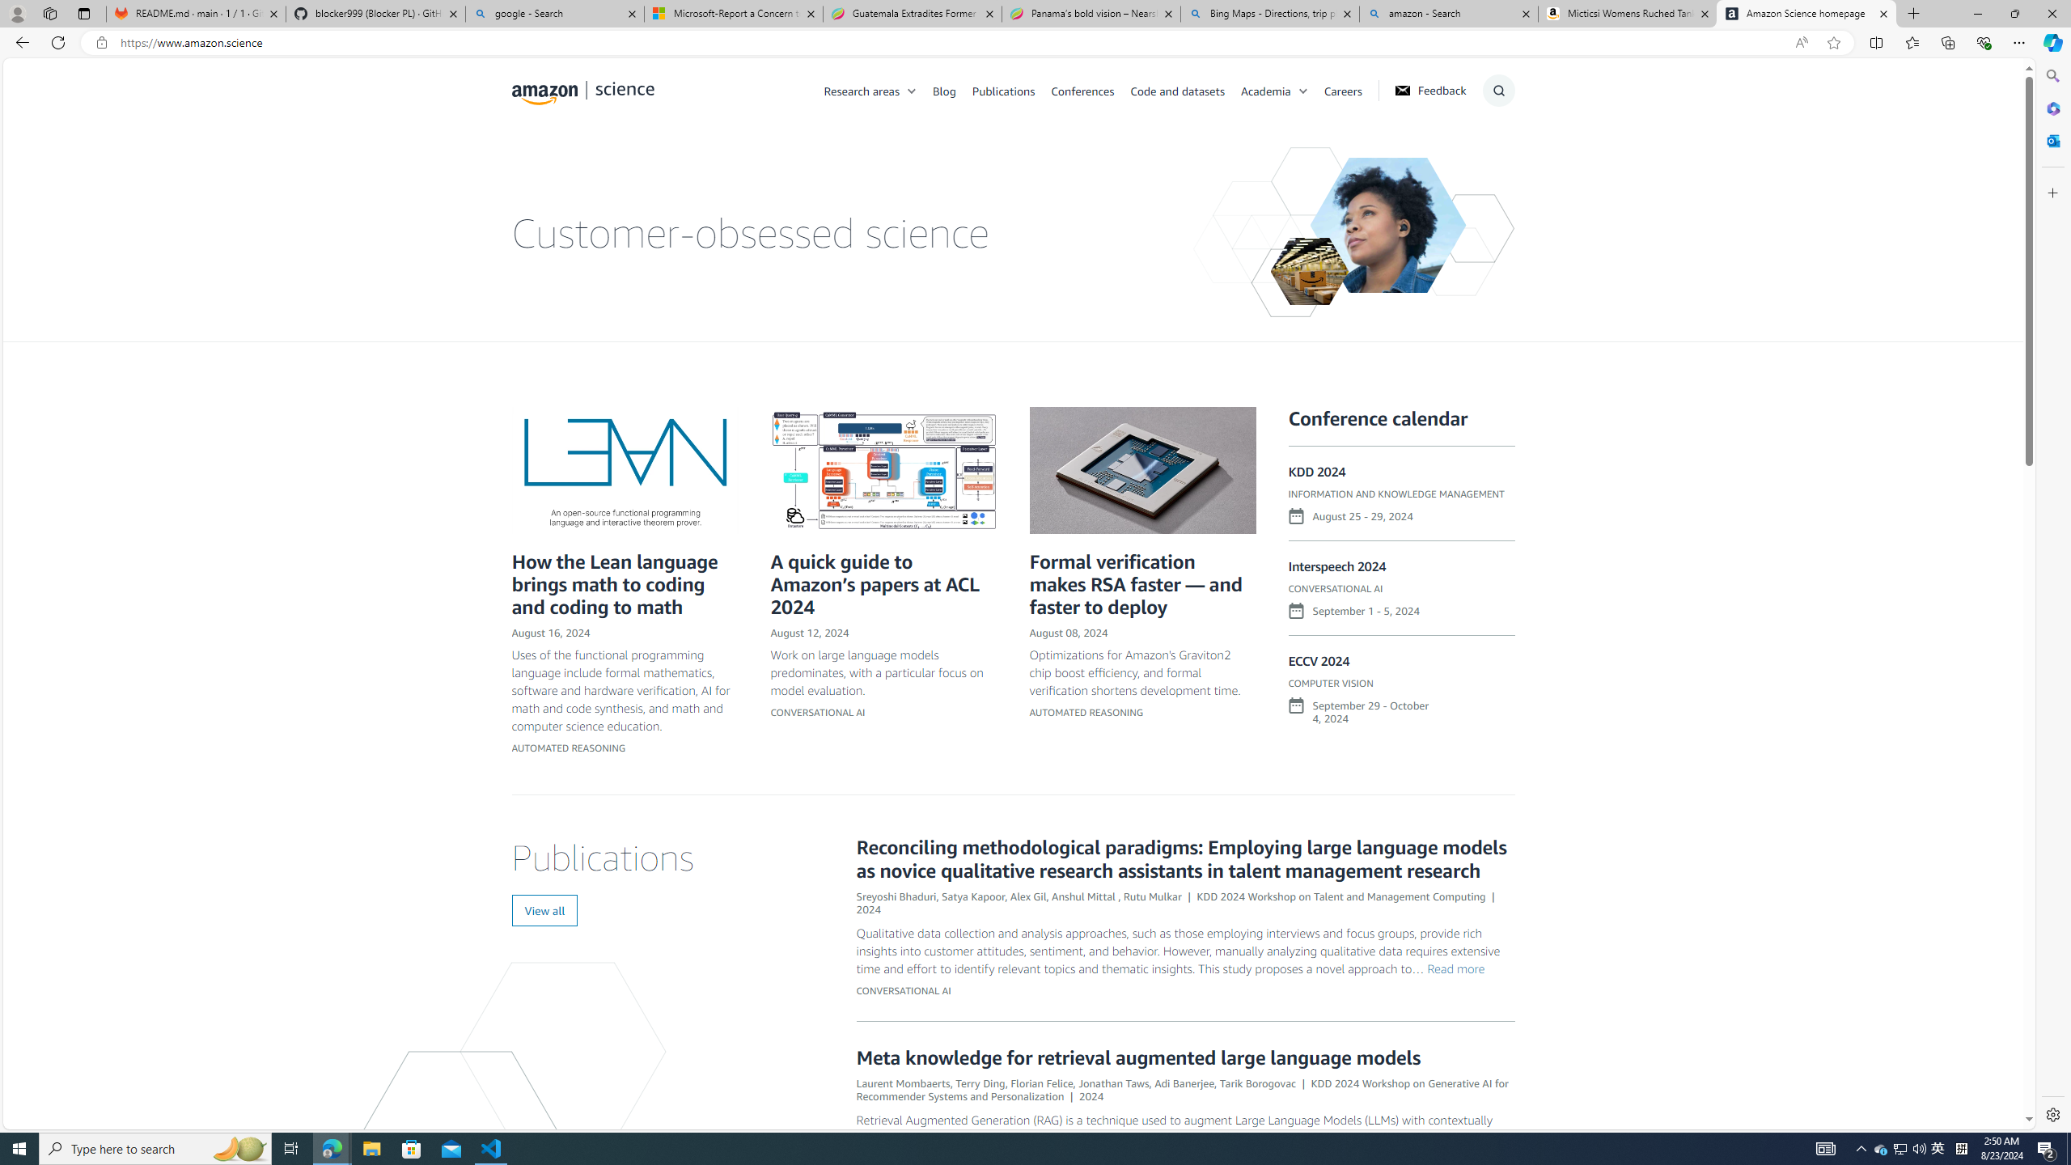 This screenshot has height=1165, width=2071. I want to click on Tarik Borogovac, so click(1257, 1082).